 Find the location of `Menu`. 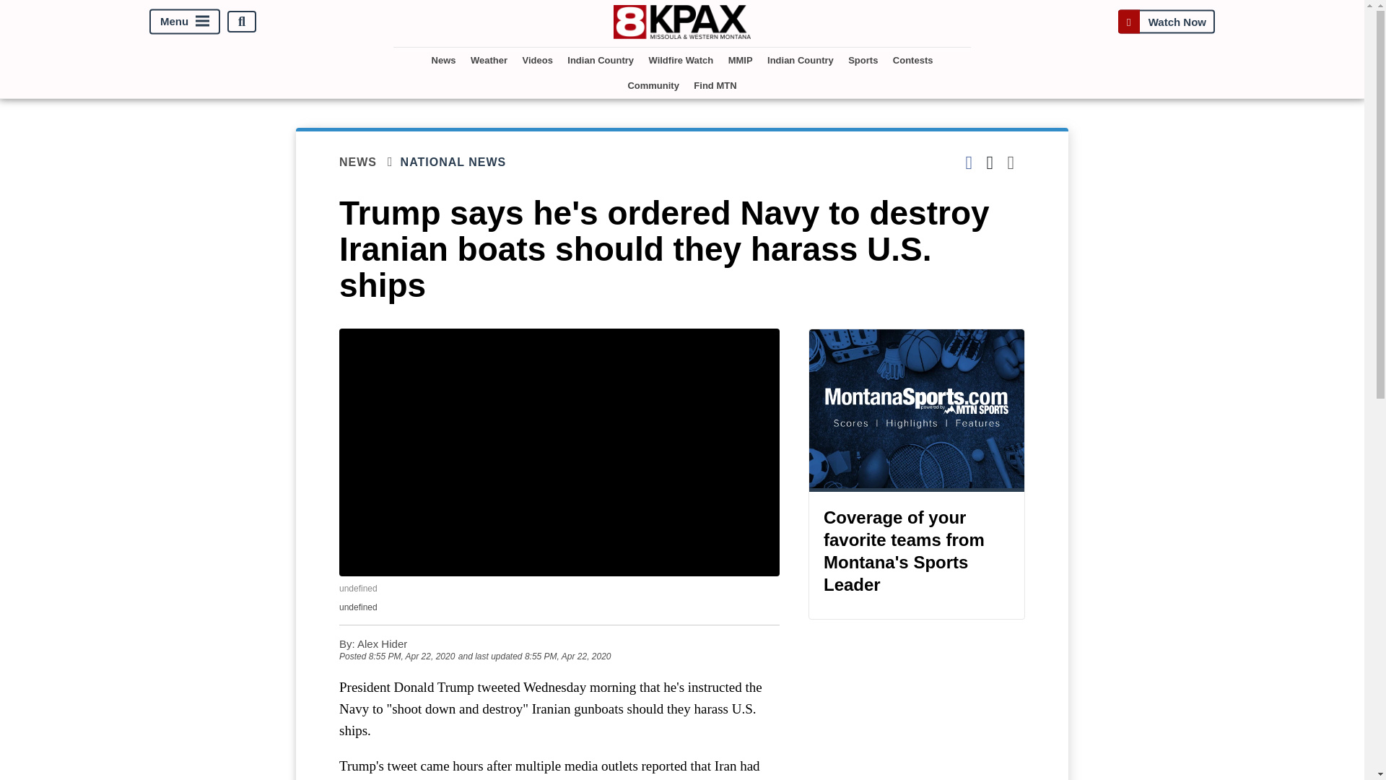

Menu is located at coordinates (185, 22).